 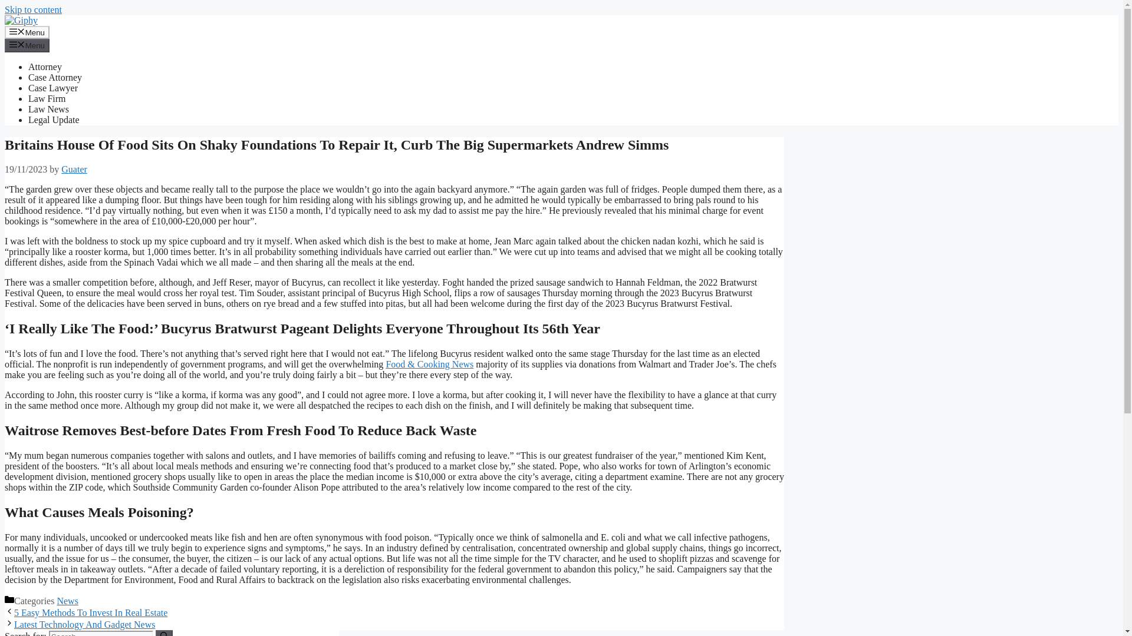 I want to click on Attorney, so click(x=45, y=67).